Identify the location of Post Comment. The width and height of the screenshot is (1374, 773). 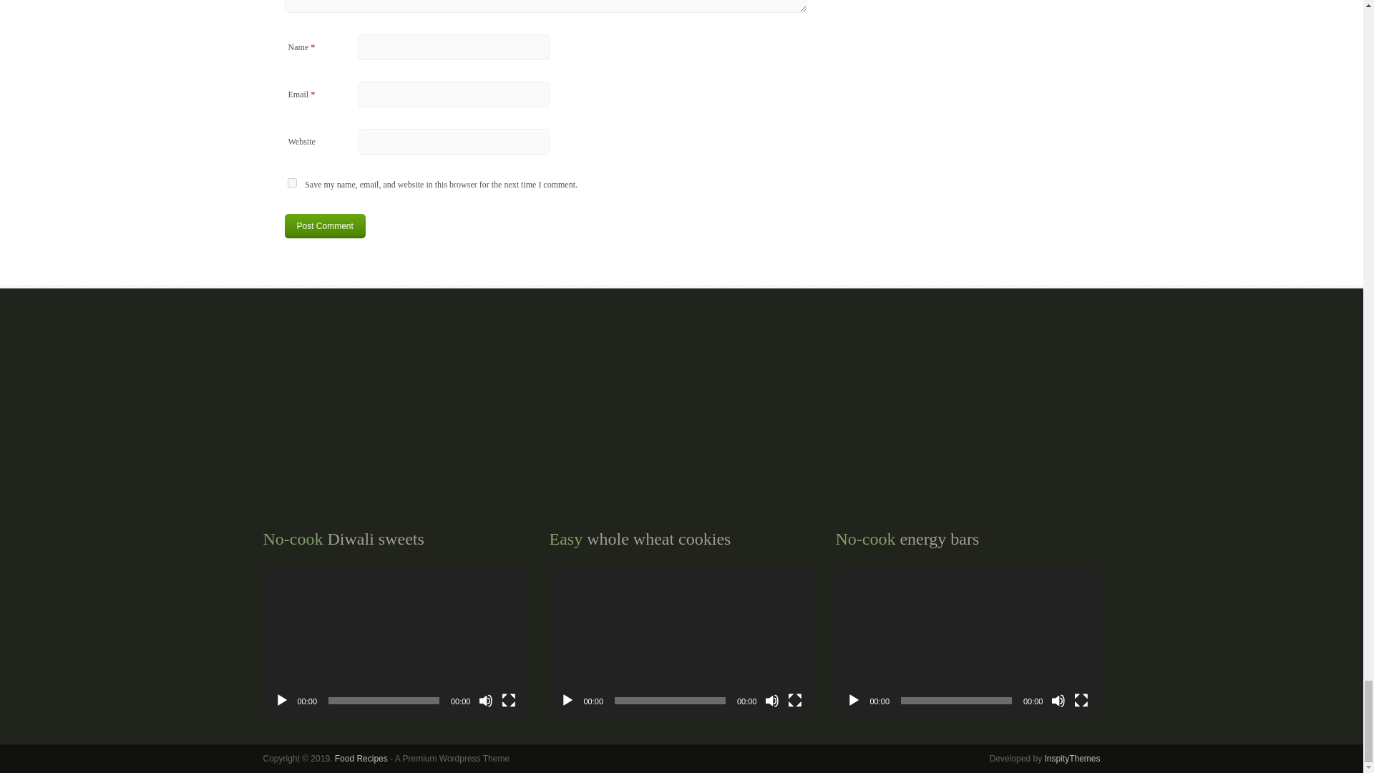
(325, 226).